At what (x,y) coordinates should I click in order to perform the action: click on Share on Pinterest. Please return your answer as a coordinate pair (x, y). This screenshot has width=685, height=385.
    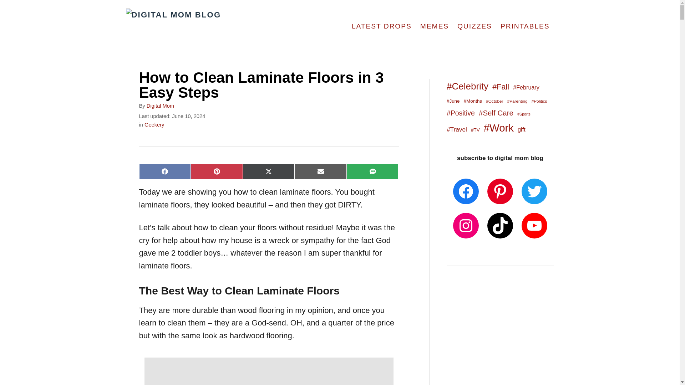
    Looking at the image, I should click on (217, 171).